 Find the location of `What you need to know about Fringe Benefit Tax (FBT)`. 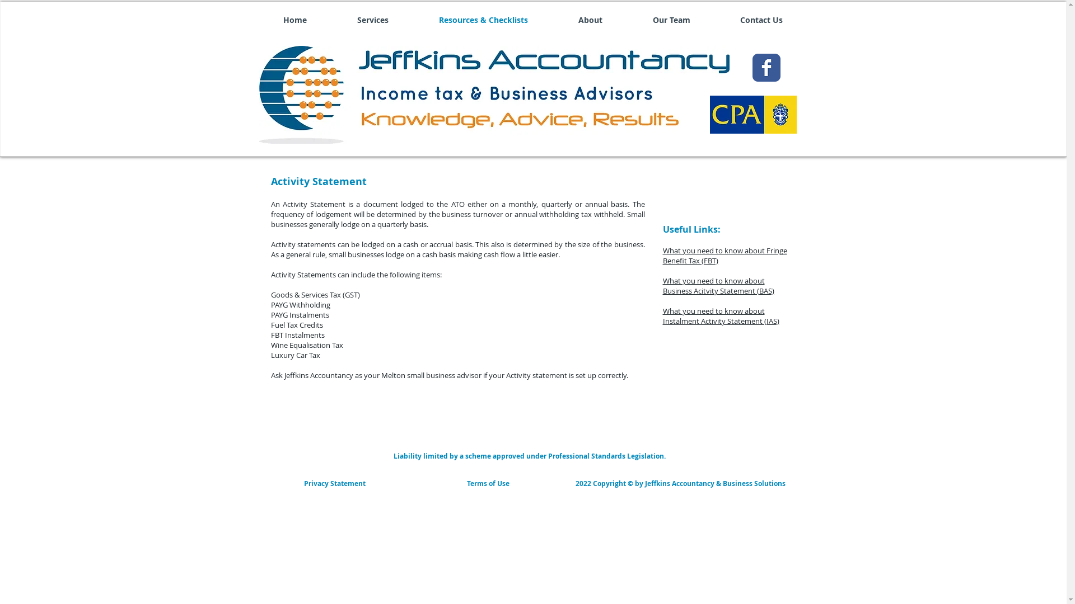

What you need to know about Fringe Benefit Tax (FBT) is located at coordinates (725, 256).